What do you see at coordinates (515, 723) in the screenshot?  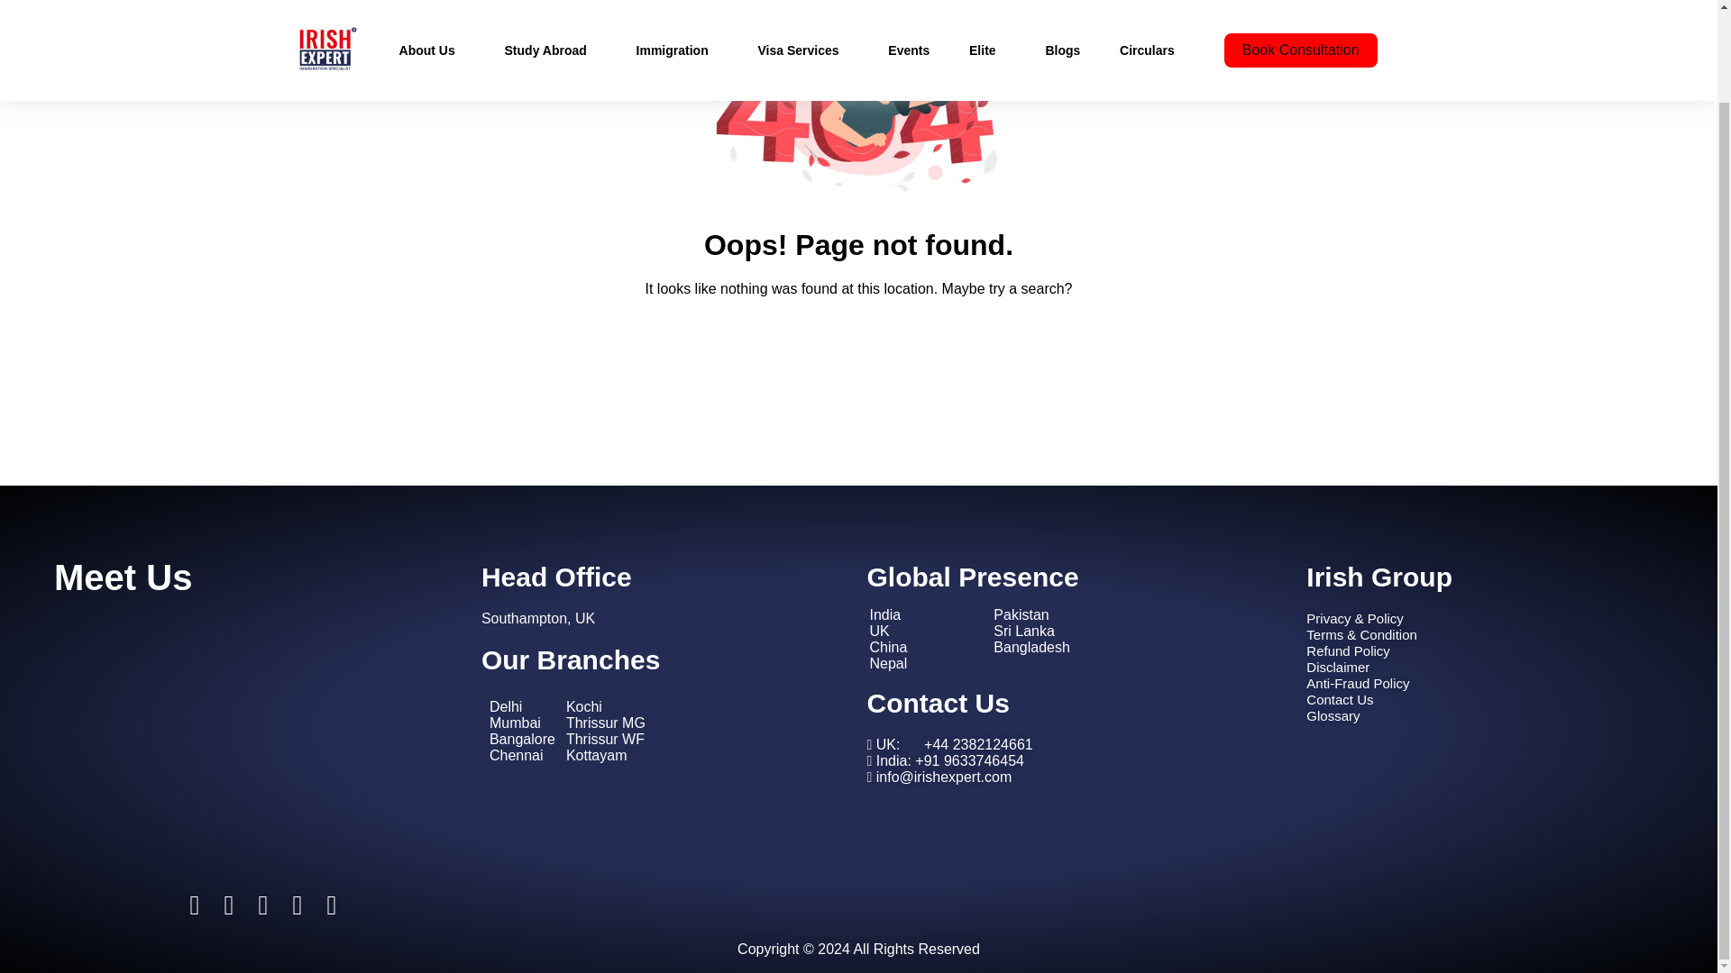 I see `Mumbai` at bounding box center [515, 723].